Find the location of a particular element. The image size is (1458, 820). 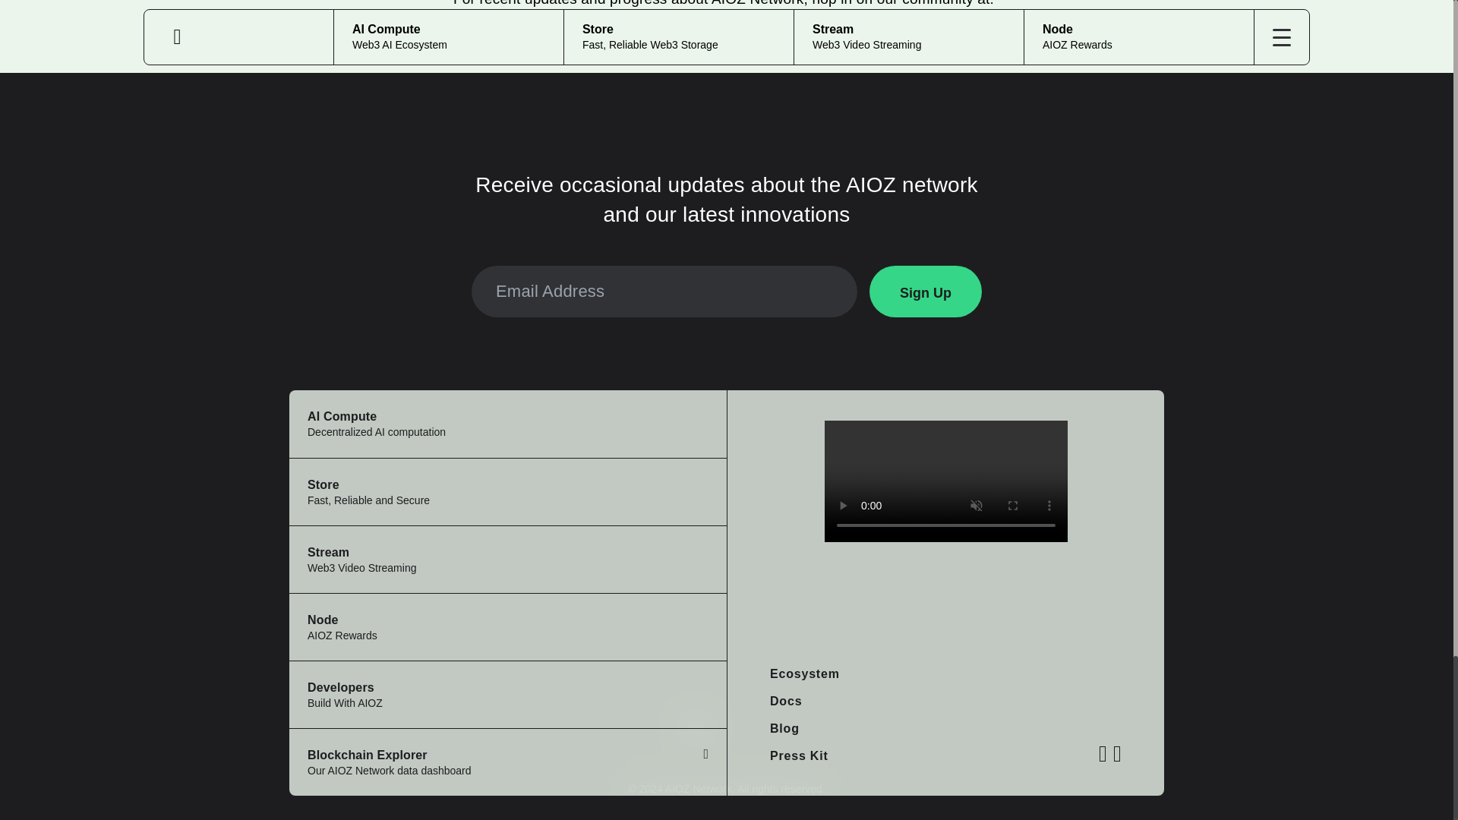

Blog is located at coordinates (925, 291).